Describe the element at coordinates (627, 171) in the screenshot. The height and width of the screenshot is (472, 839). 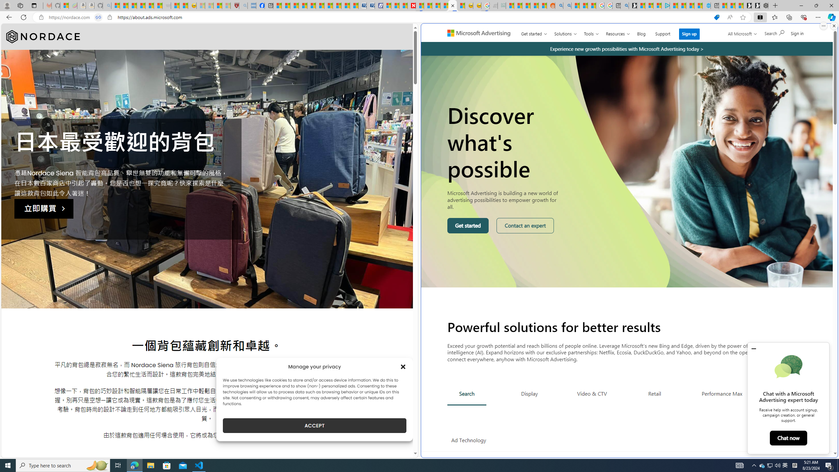
I see `A smiling woman looking into the horizon.` at that location.